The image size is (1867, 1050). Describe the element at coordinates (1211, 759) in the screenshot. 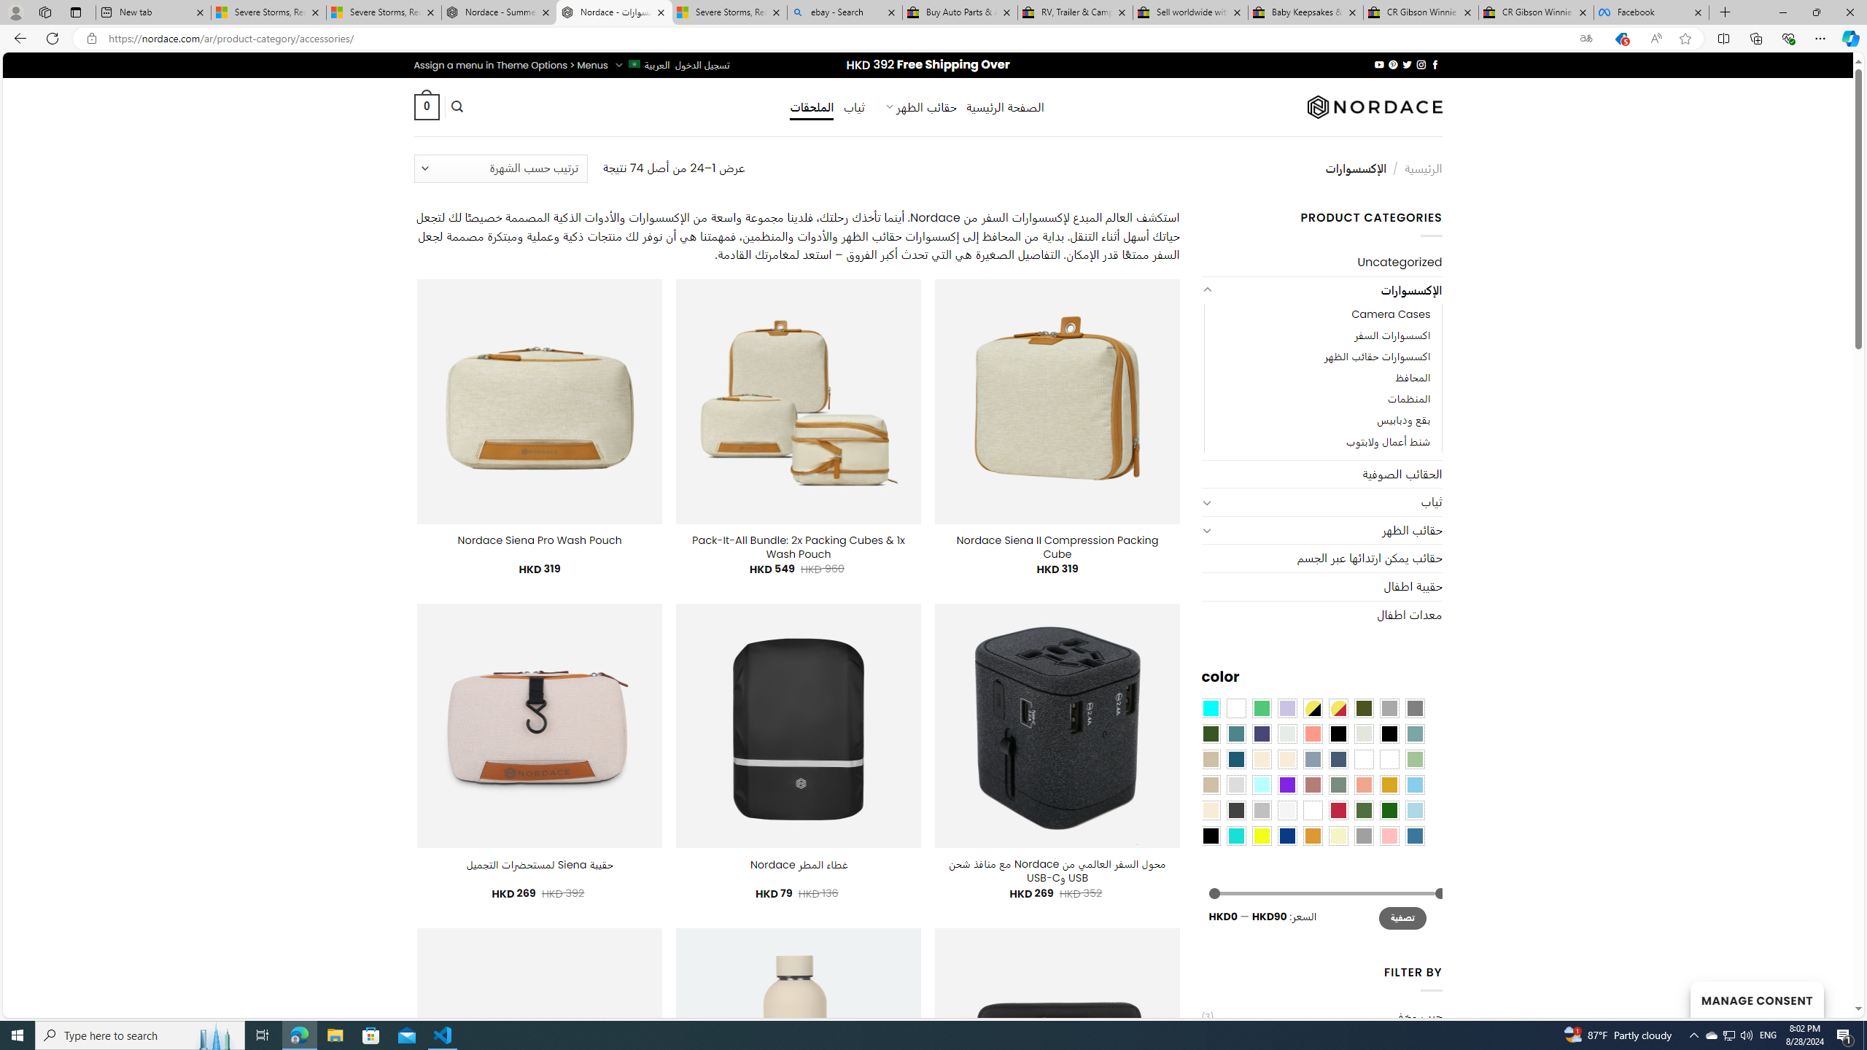

I see `Brownie` at that location.